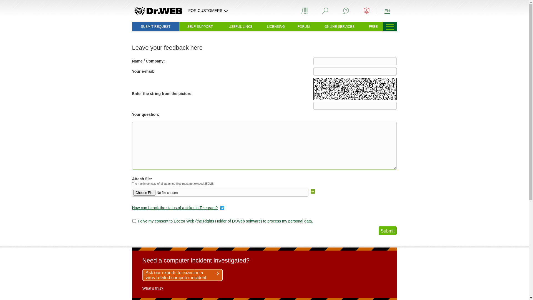 The height and width of the screenshot is (300, 533). I want to click on SELF-SUPPORT, so click(200, 26).